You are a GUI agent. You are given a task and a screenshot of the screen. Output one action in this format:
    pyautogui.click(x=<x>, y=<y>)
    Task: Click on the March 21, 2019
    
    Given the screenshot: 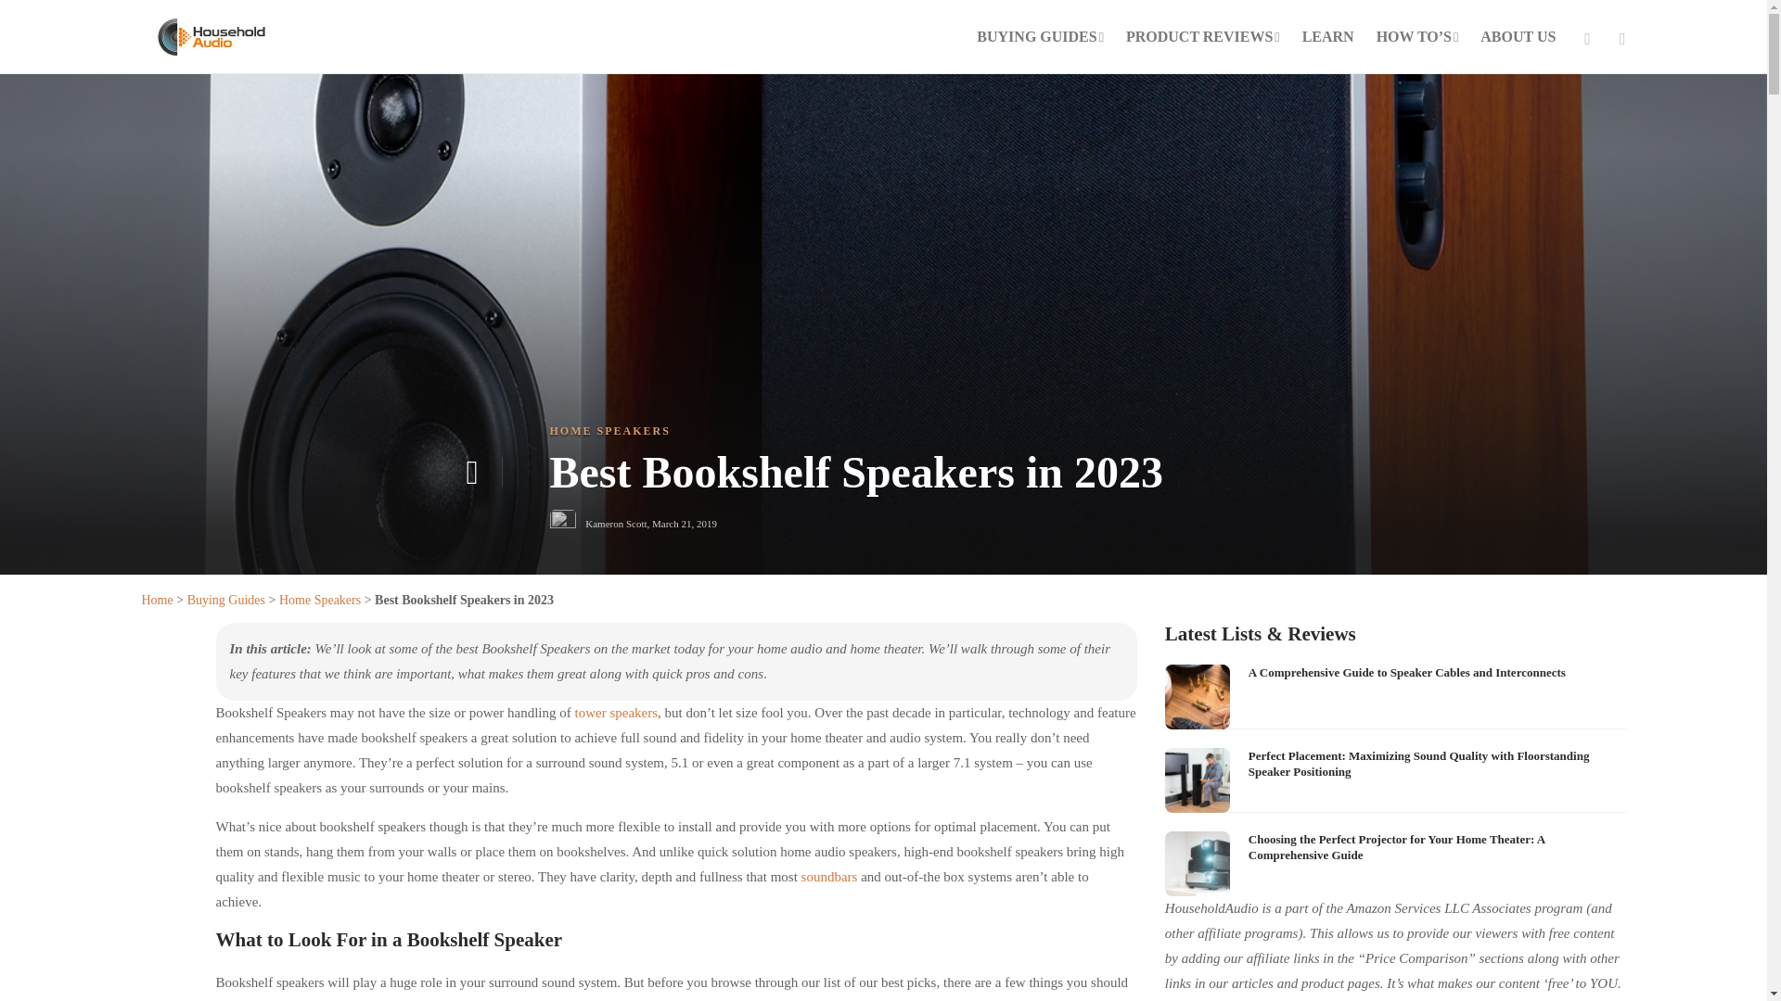 What is the action you would take?
    pyautogui.click(x=685, y=524)
    